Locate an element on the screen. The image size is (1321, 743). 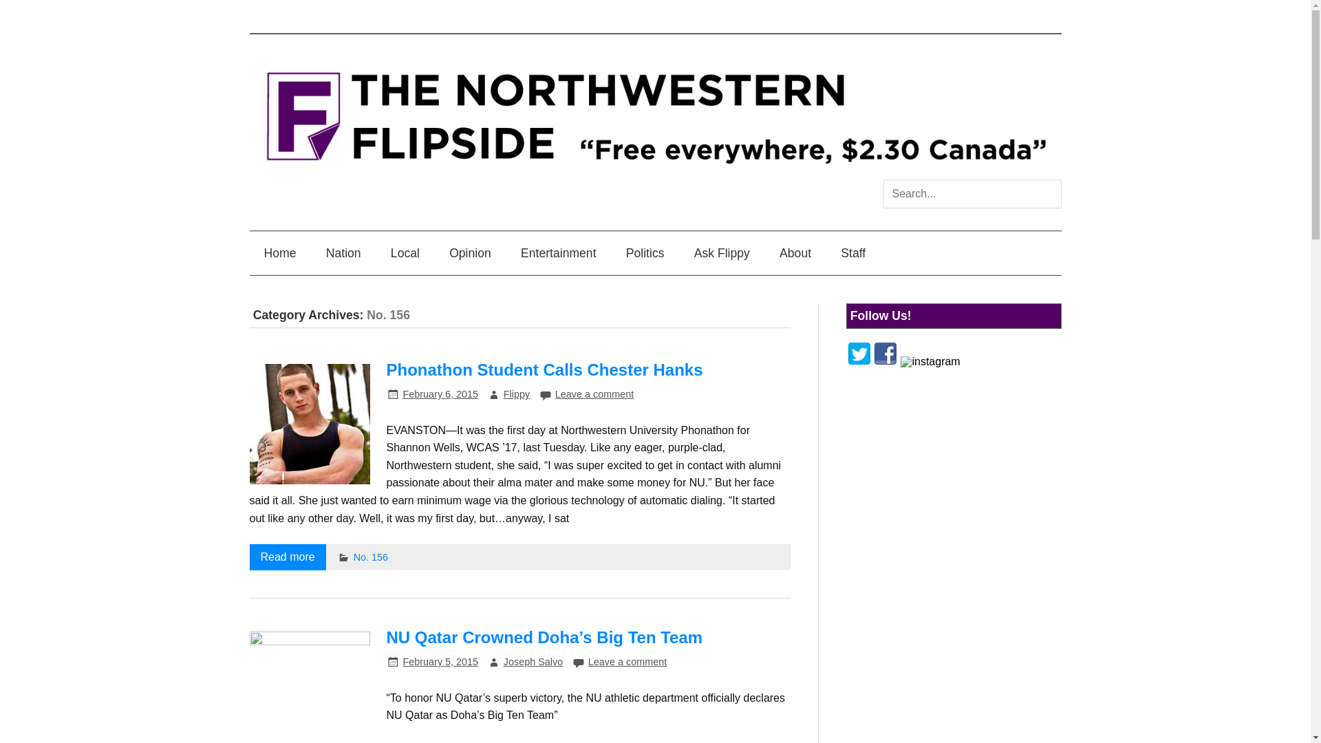
No. 156 is located at coordinates (371, 557).